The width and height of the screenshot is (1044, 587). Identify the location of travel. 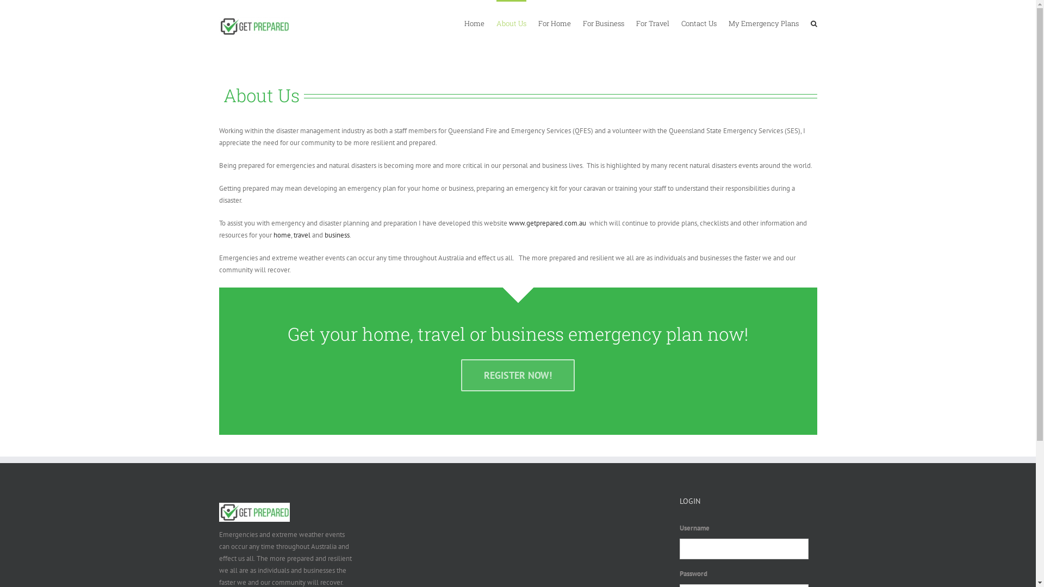
(302, 235).